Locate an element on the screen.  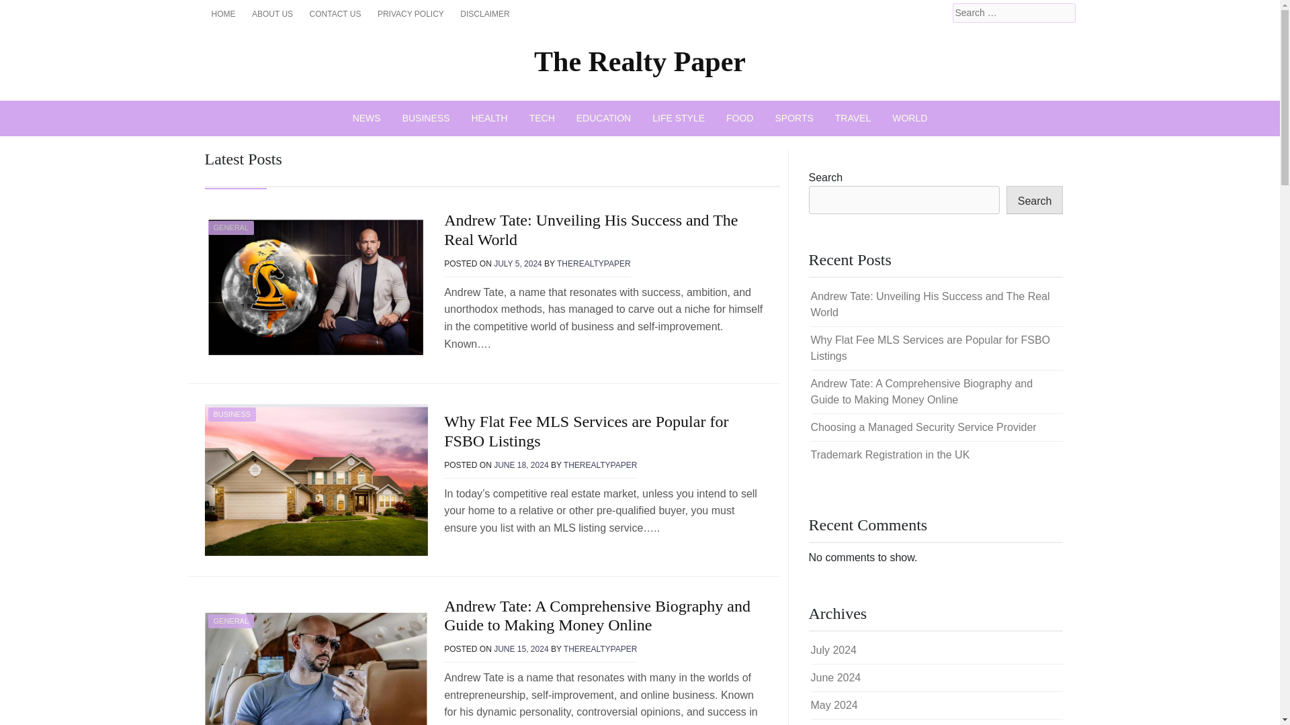
WORLD is located at coordinates (909, 118).